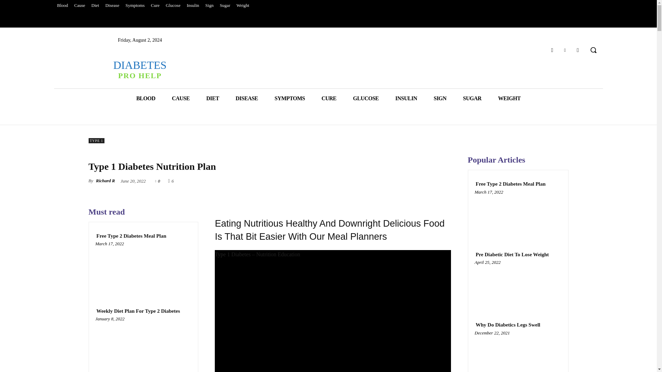  Describe the element at coordinates (135, 6) in the screenshot. I see `Symptoms` at that location.